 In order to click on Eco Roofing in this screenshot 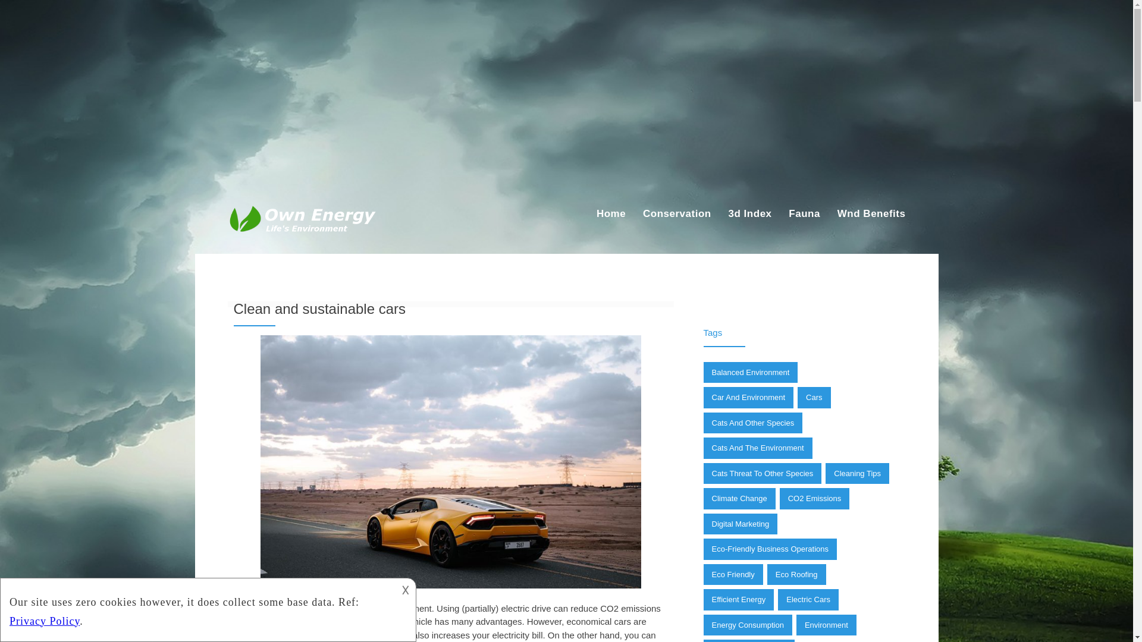, I will do `click(796, 574)`.